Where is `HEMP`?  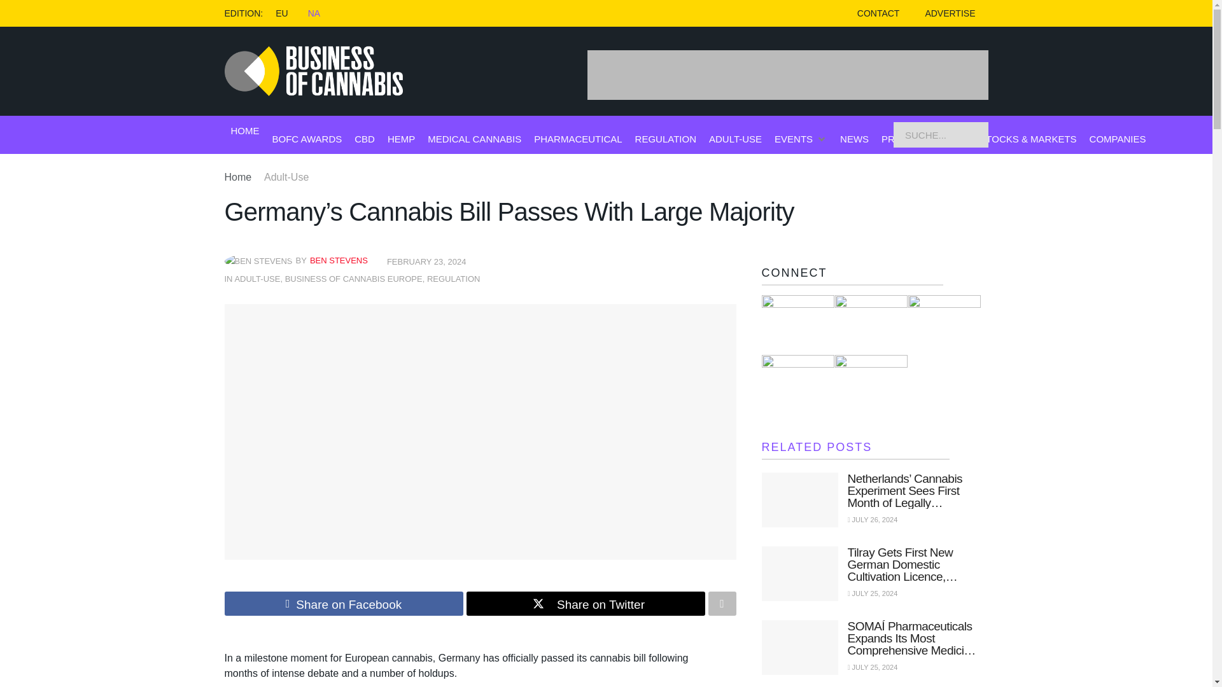 HEMP is located at coordinates (401, 139).